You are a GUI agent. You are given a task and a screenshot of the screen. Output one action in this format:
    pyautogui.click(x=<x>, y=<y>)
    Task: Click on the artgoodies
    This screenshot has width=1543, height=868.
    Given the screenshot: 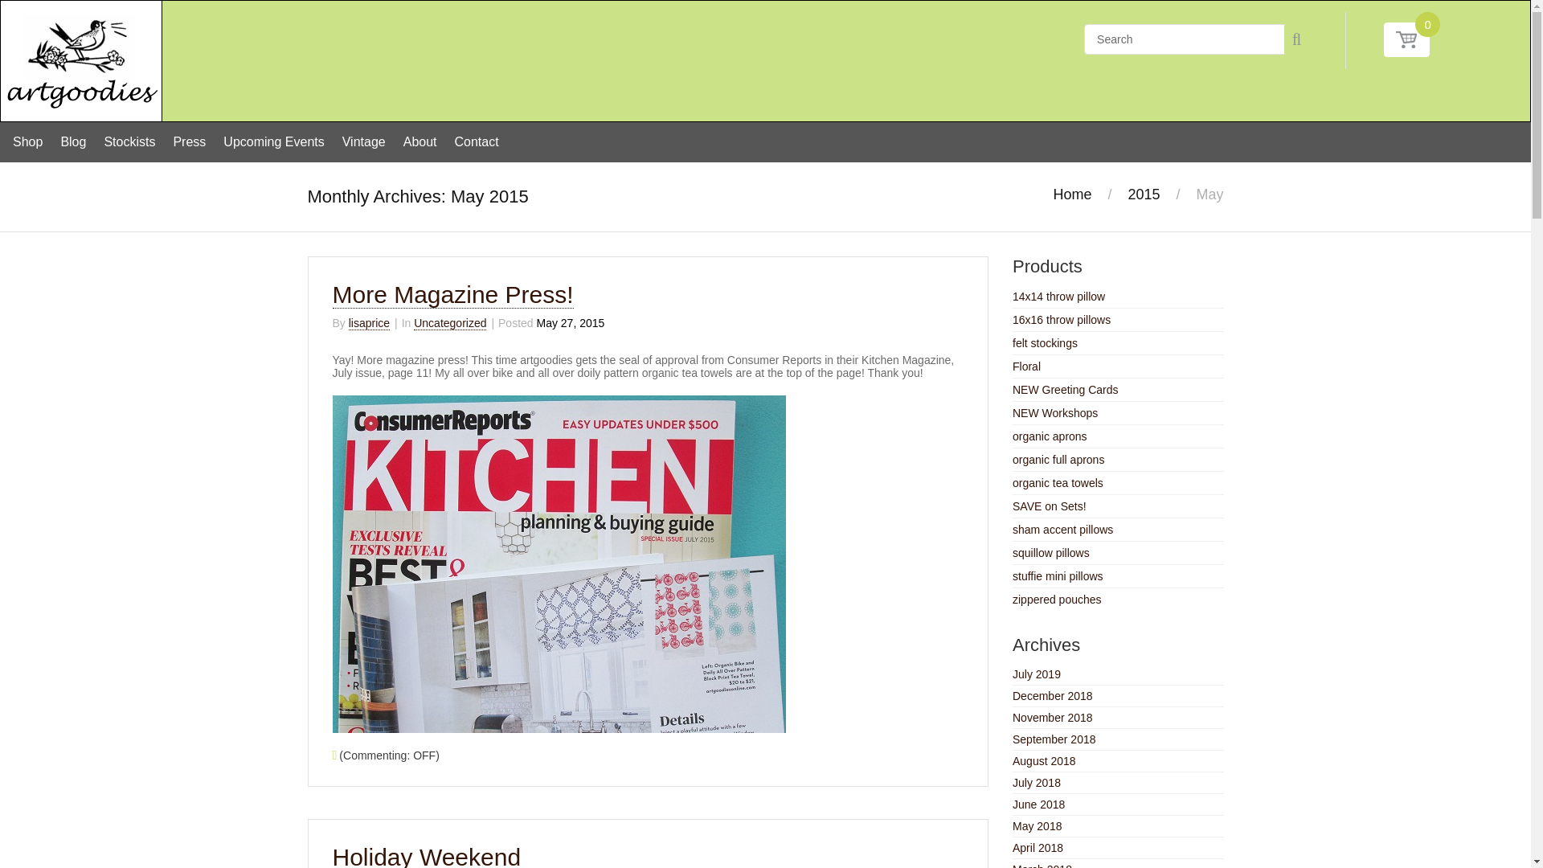 What is the action you would take?
    pyautogui.click(x=81, y=59)
    